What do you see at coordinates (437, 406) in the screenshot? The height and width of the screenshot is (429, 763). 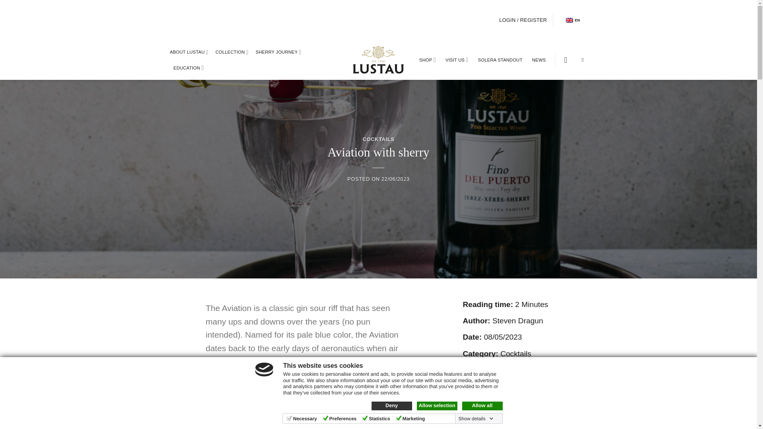 I see `Allow selection` at bounding box center [437, 406].